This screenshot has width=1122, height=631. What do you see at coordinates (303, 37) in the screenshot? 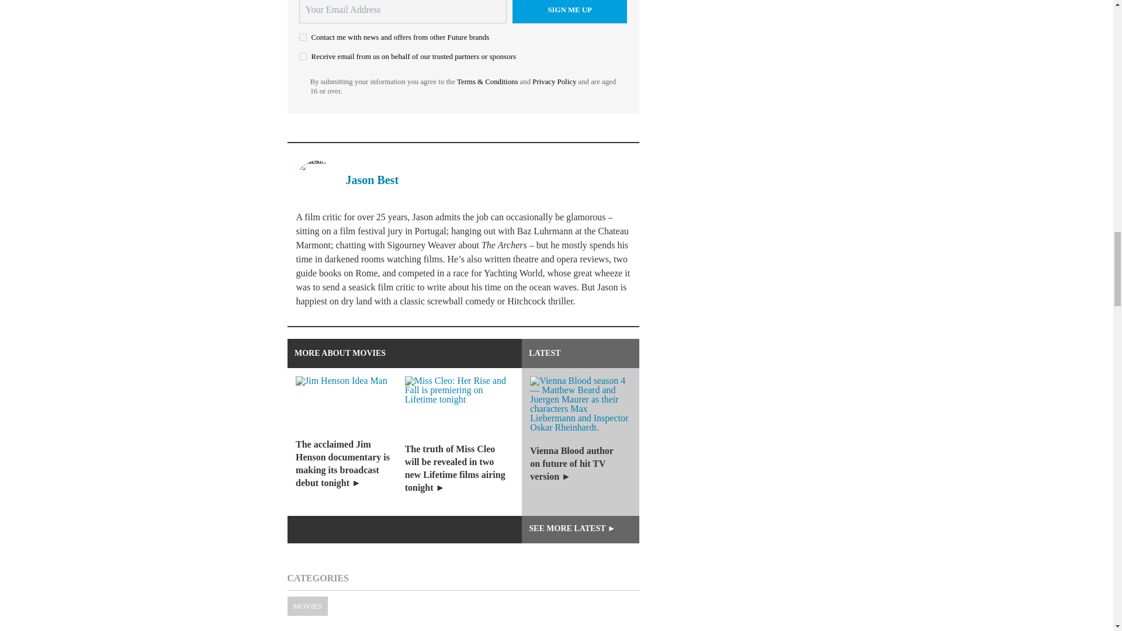
I see `on` at bounding box center [303, 37].